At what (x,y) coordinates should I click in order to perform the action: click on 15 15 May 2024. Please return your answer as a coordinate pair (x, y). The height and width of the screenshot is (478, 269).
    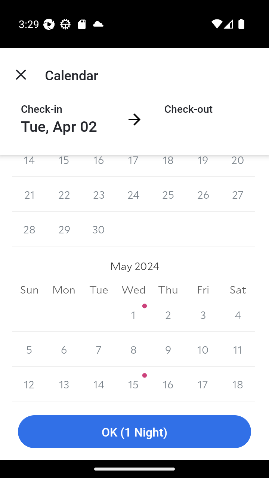
    Looking at the image, I should click on (133, 384).